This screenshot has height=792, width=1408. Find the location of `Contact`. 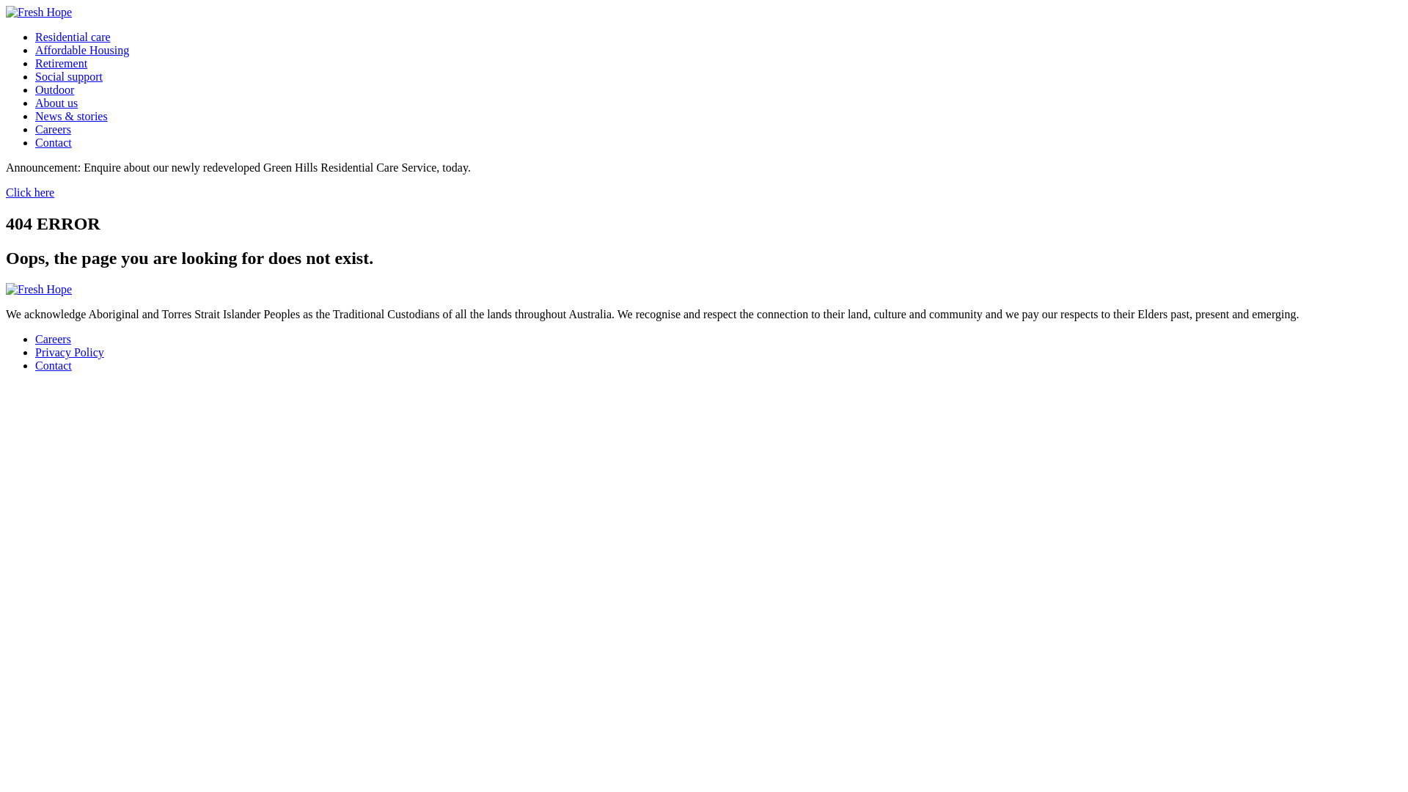

Contact is located at coordinates (54, 142).